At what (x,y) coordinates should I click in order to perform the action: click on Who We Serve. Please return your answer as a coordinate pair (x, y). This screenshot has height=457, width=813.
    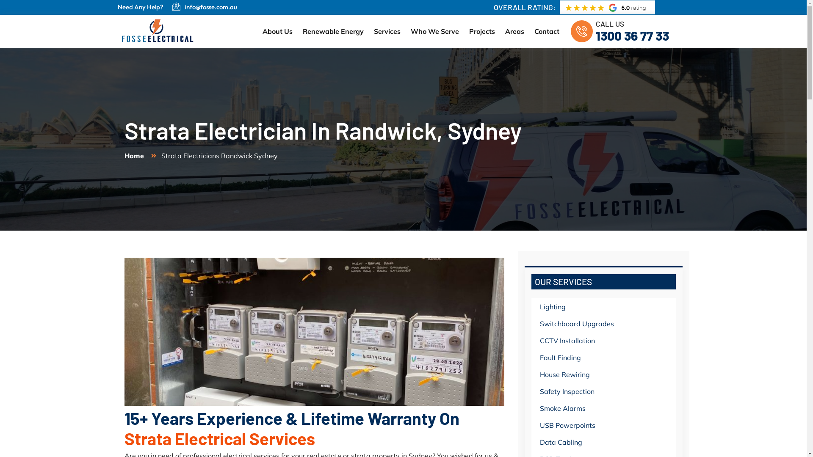
    Looking at the image, I should click on (435, 31).